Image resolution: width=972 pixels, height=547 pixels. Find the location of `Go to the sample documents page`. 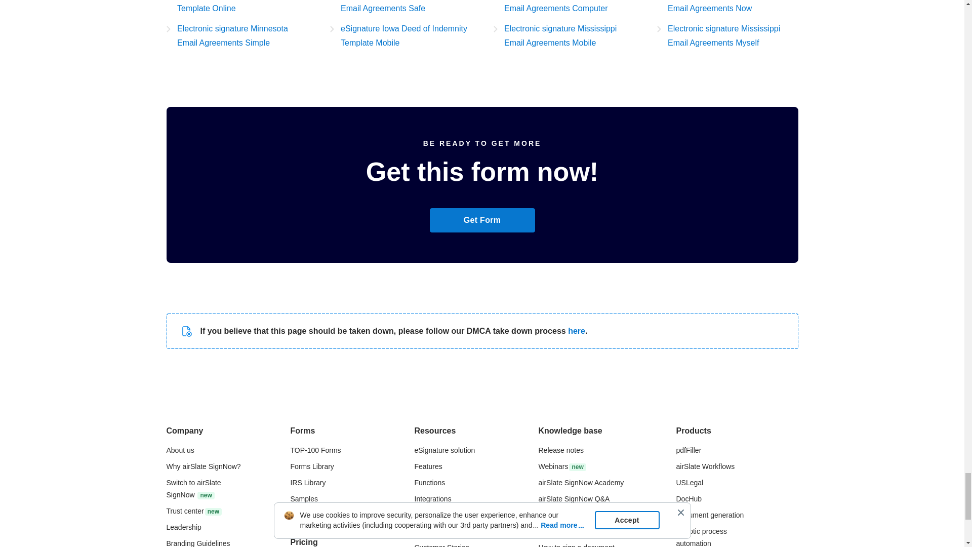

Go to the sample documents page is located at coordinates (304, 498).